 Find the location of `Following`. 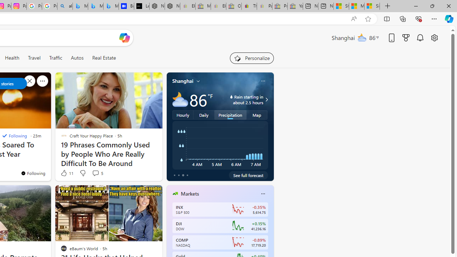

Following is located at coordinates (14, 136).